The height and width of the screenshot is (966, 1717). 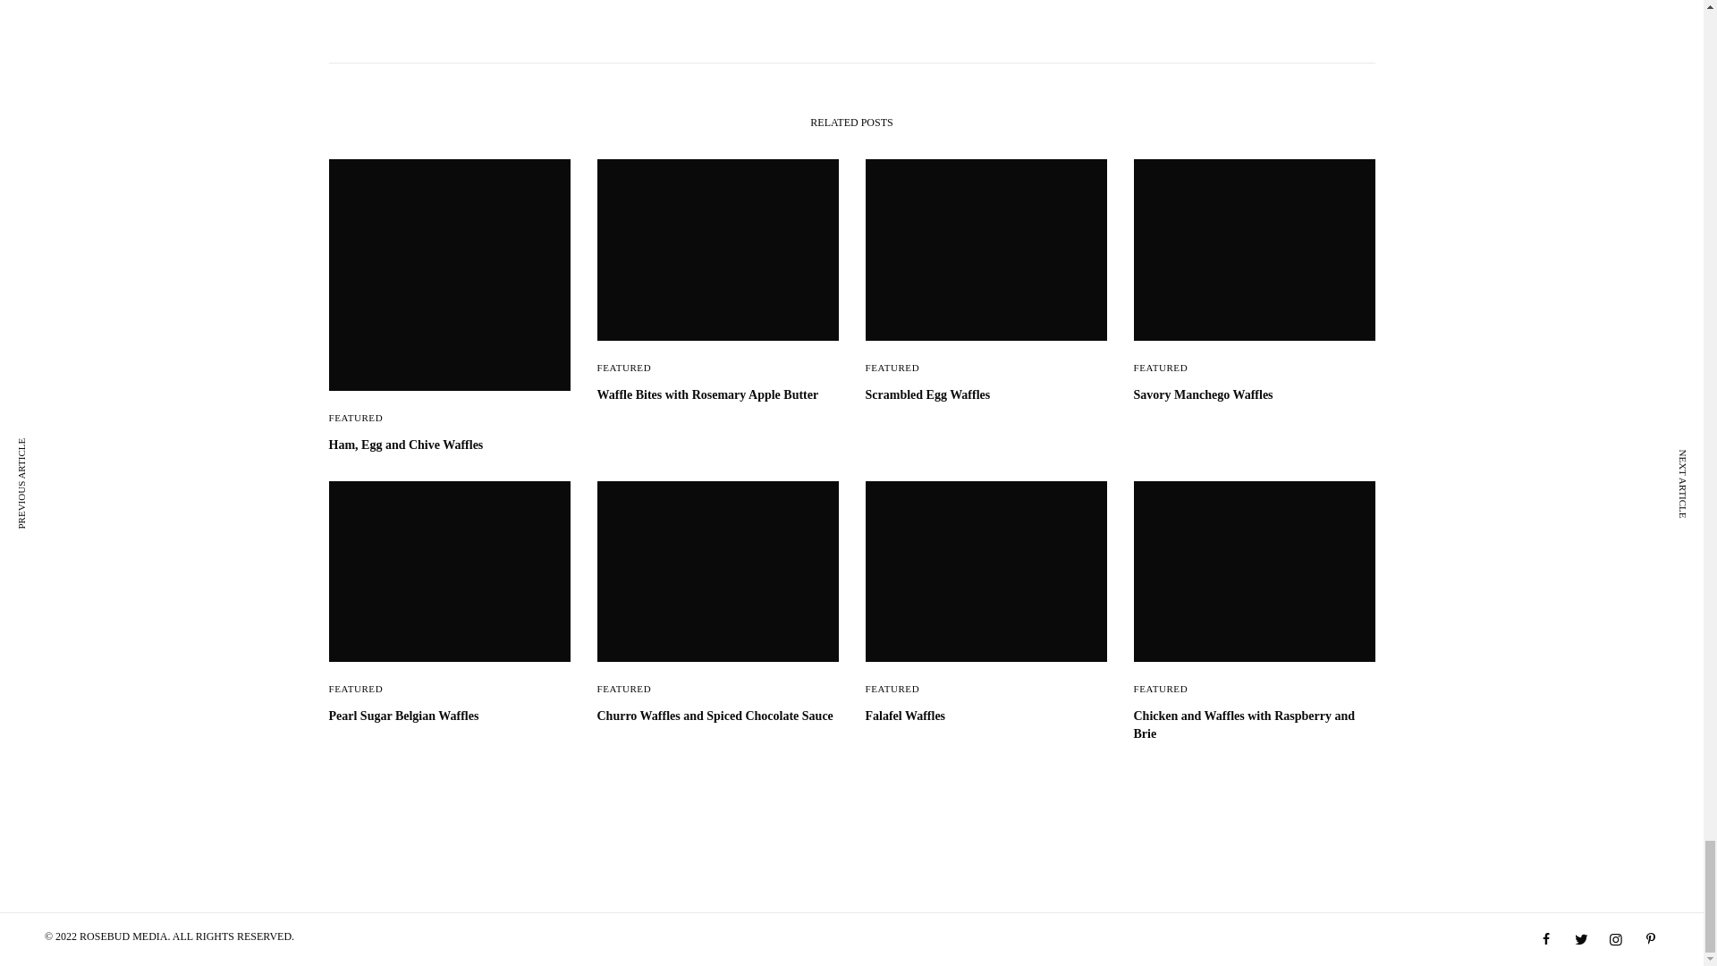 What do you see at coordinates (449, 445) in the screenshot?
I see `Ham, Egg and Chive Waffles` at bounding box center [449, 445].